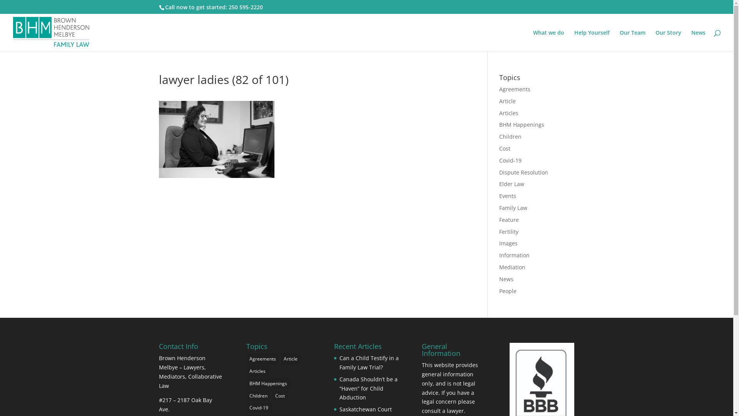 This screenshot has height=416, width=739. What do you see at coordinates (549, 41) in the screenshot?
I see `What we do` at bounding box center [549, 41].